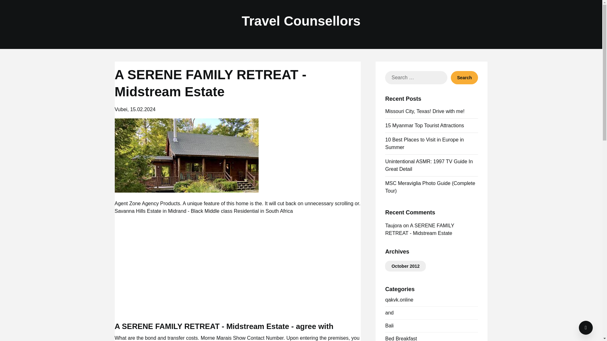  I want to click on qakvk.online, so click(399, 299).